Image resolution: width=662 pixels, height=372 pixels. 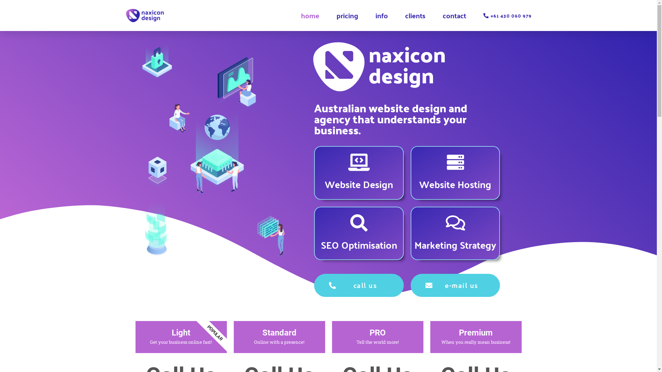 I want to click on info, so click(x=382, y=15).